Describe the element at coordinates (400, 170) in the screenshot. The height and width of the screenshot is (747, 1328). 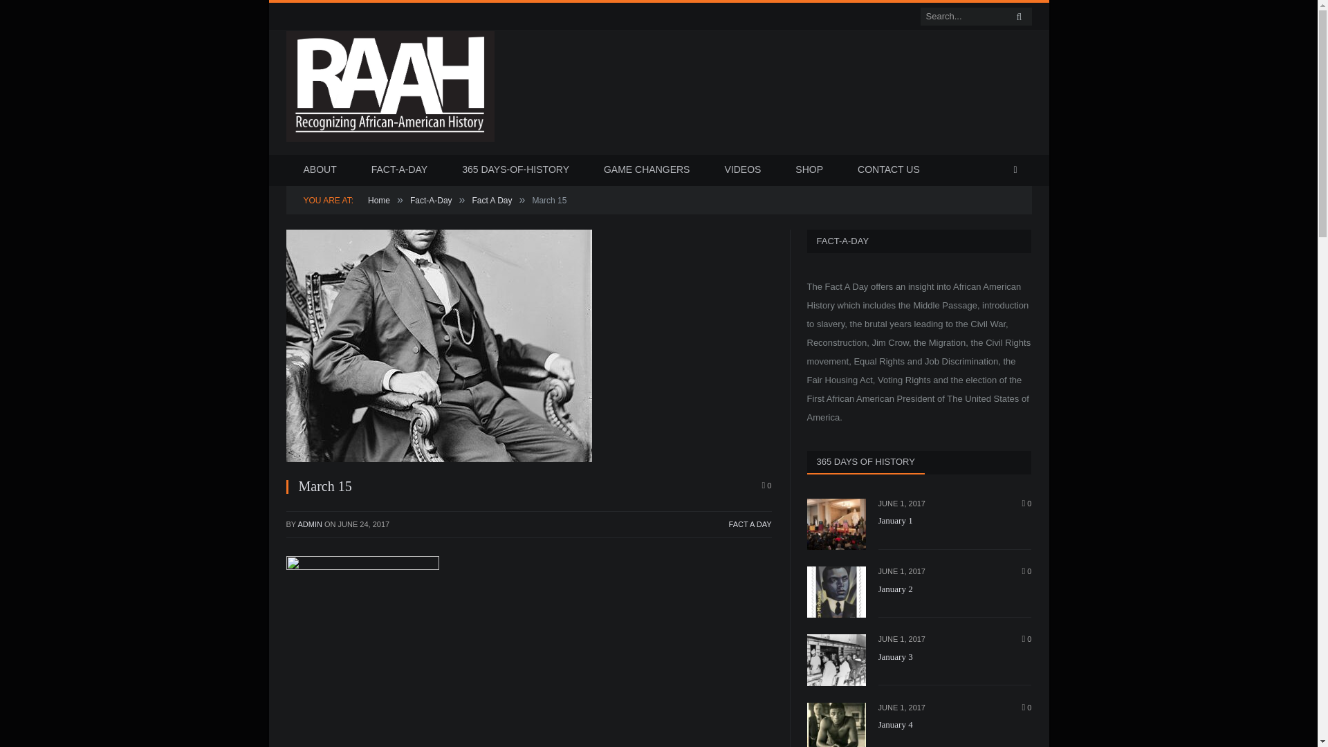
I see `FACT-A-DAY` at that location.